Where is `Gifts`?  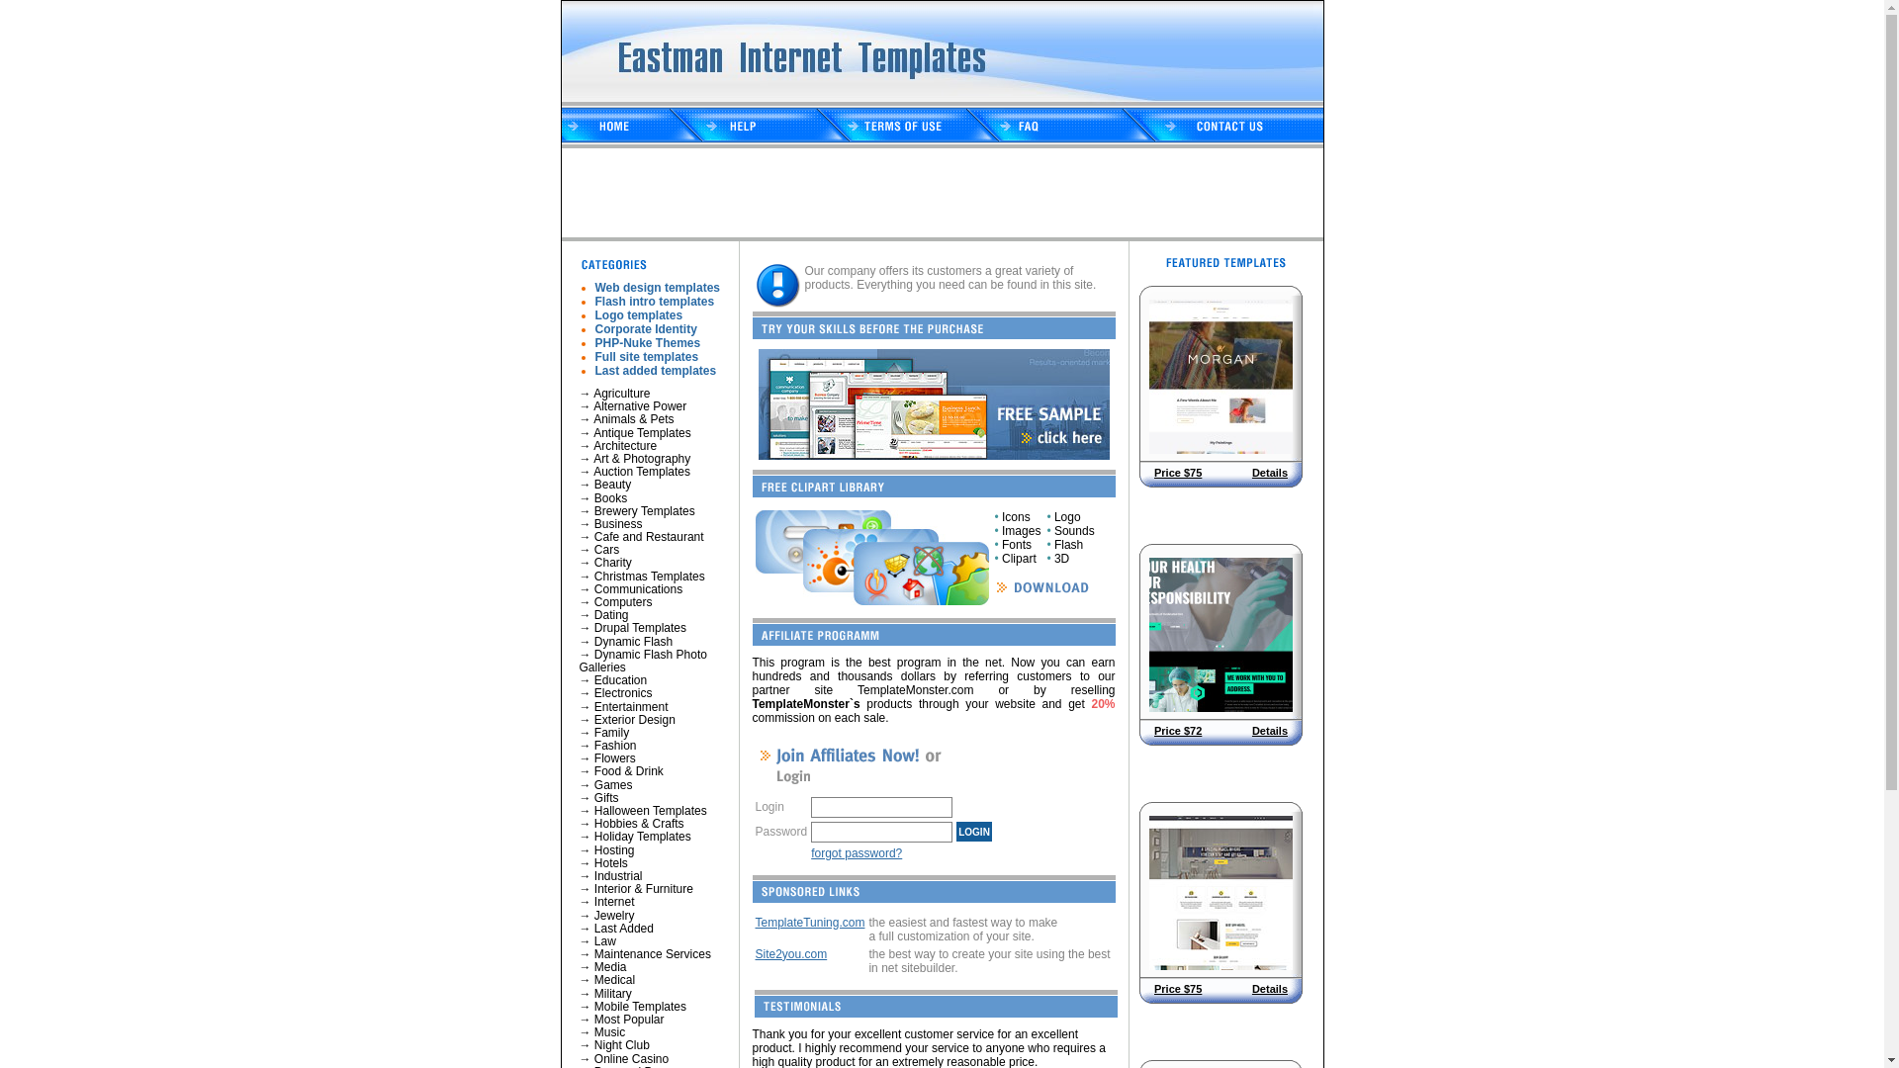 Gifts is located at coordinates (607, 798).